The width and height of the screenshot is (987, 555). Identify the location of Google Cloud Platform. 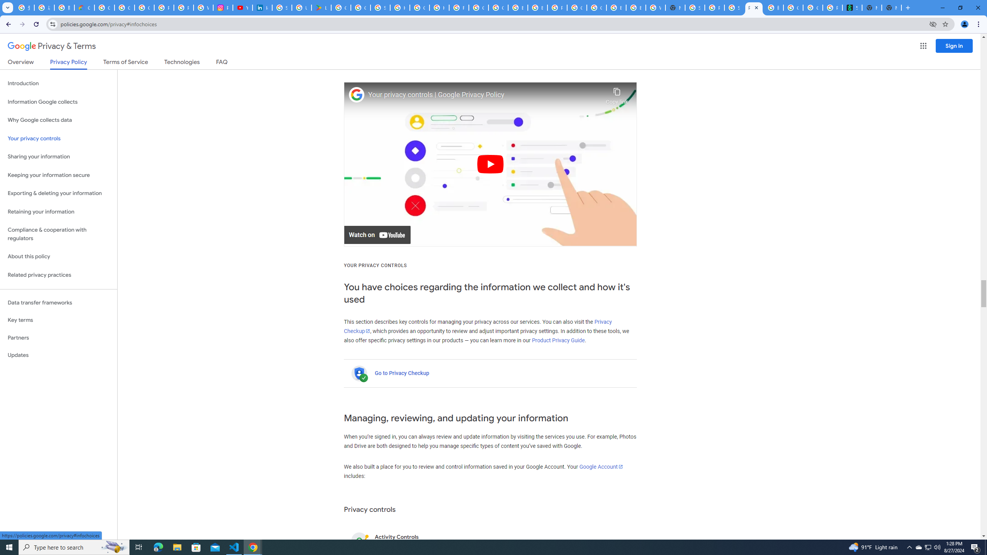
(596, 8).